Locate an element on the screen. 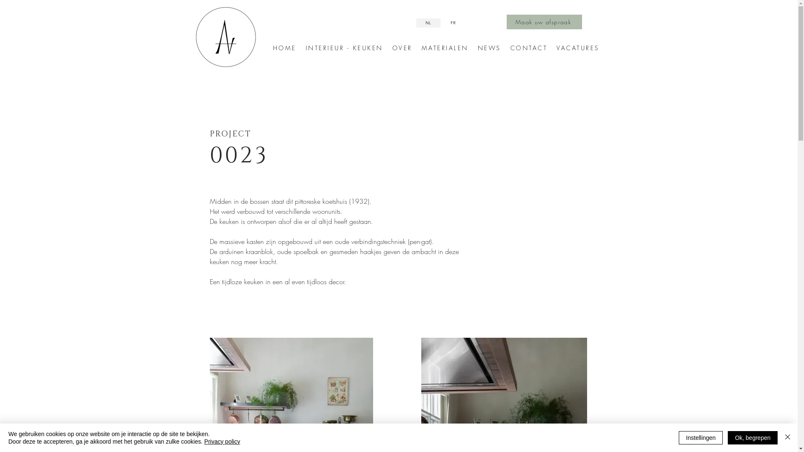  HOME is located at coordinates (285, 48).